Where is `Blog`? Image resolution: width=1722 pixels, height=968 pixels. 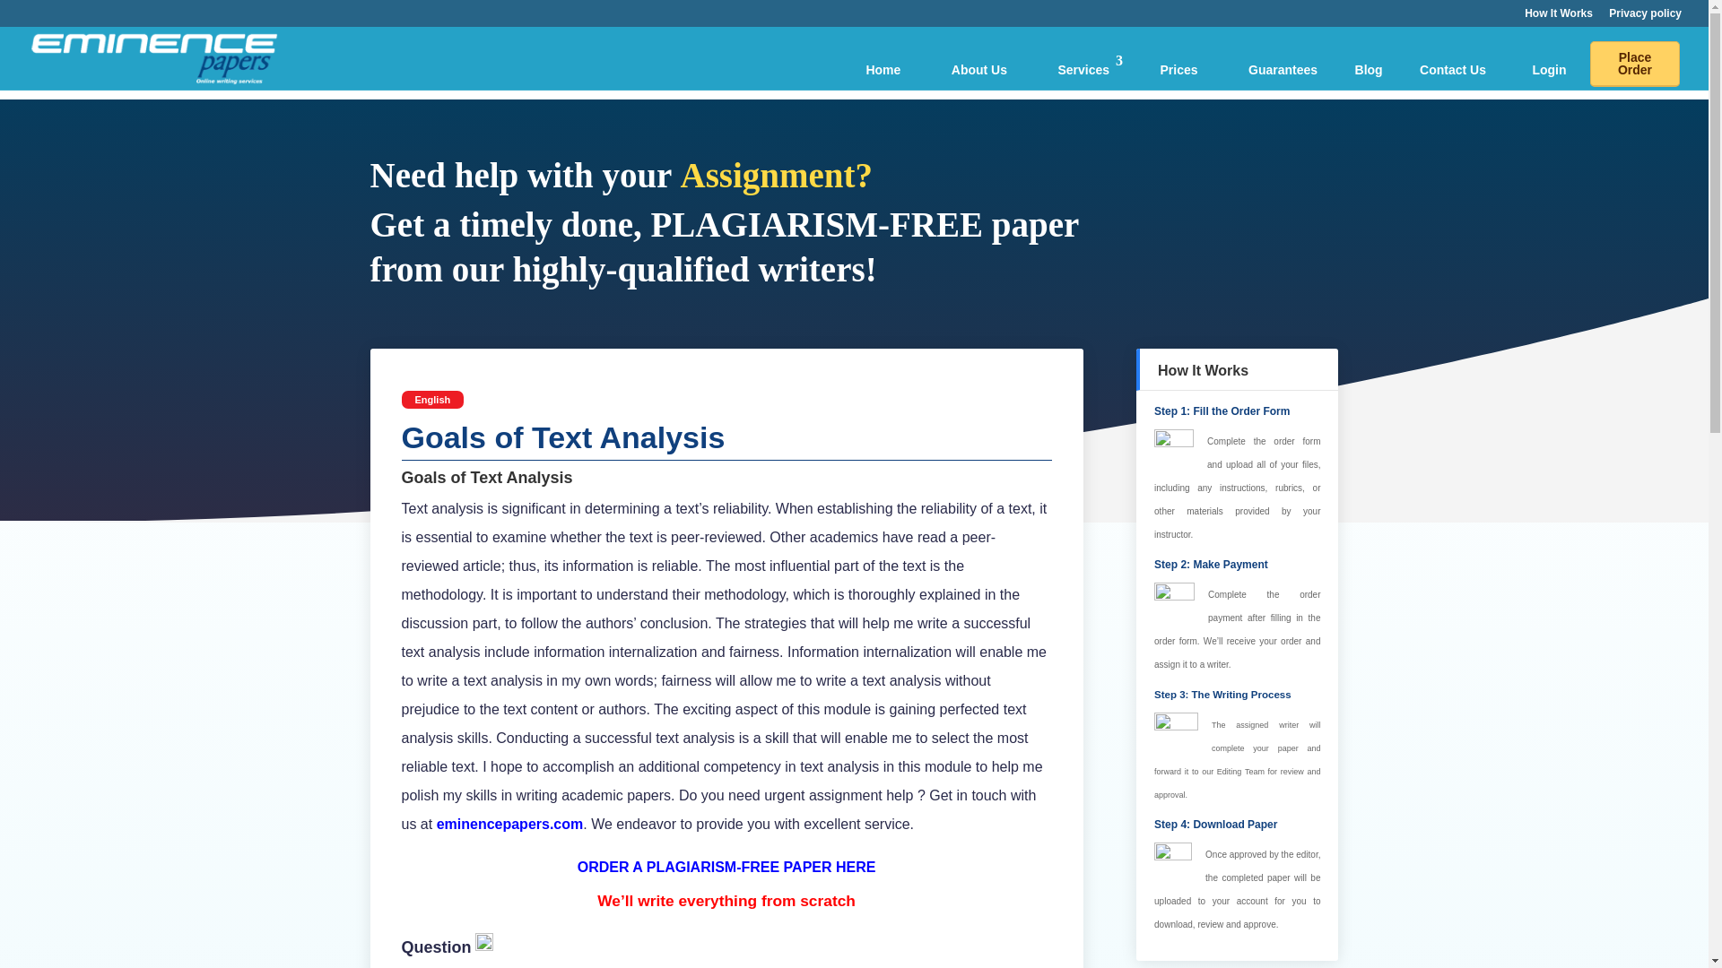 Blog is located at coordinates (1369, 77).